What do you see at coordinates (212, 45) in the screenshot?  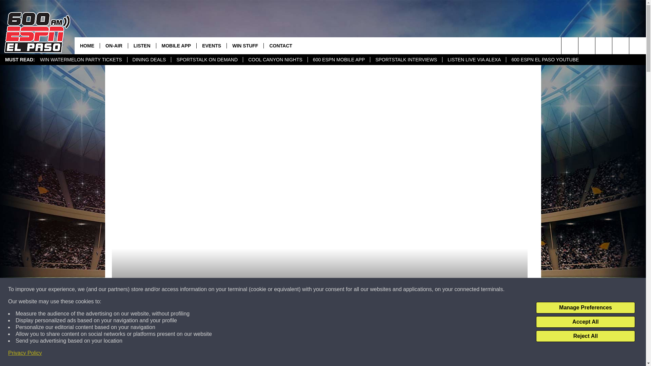 I see `EVENTS` at bounding box center [212, 45].